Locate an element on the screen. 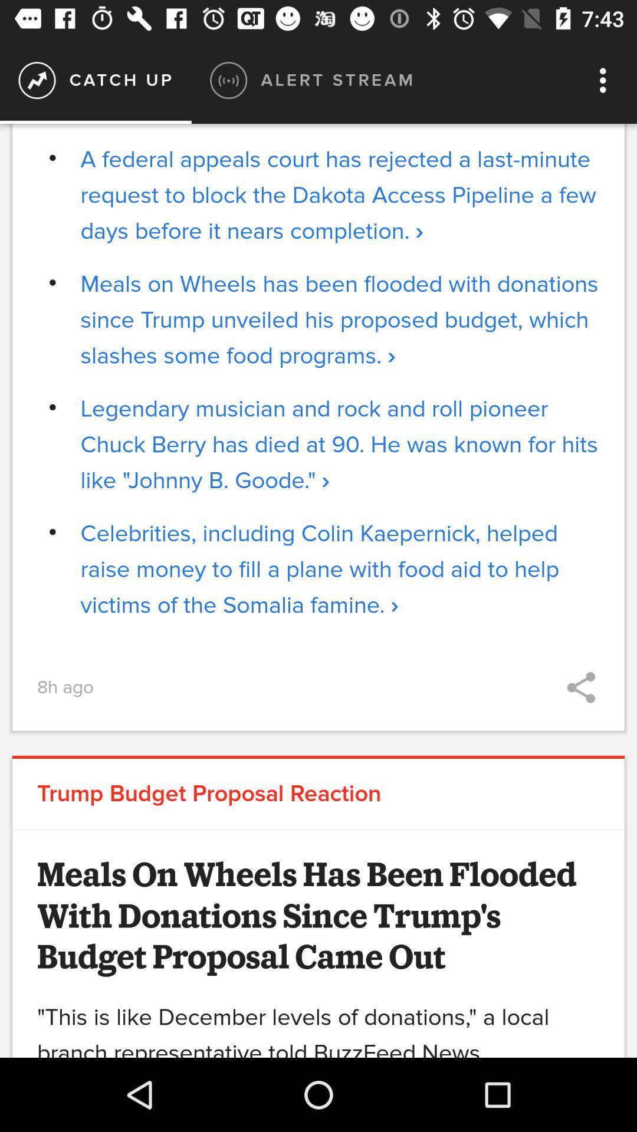 The width and height of the screenshot is (637, 1132). click the icon below the meals on wheels icon is located at coordinates (340, 445).